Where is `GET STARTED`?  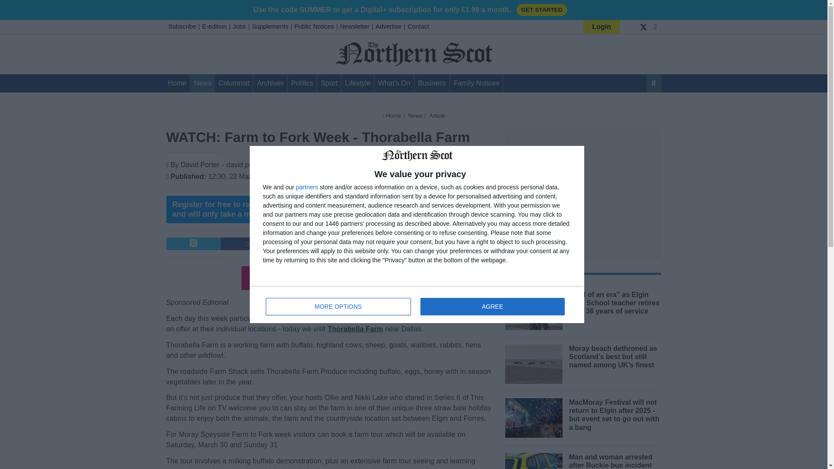 GET STARTED is located at coordinates (541, 10).